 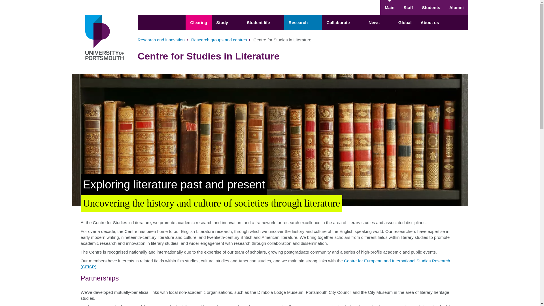 I want to click on Students, so click(x=431, y=7).